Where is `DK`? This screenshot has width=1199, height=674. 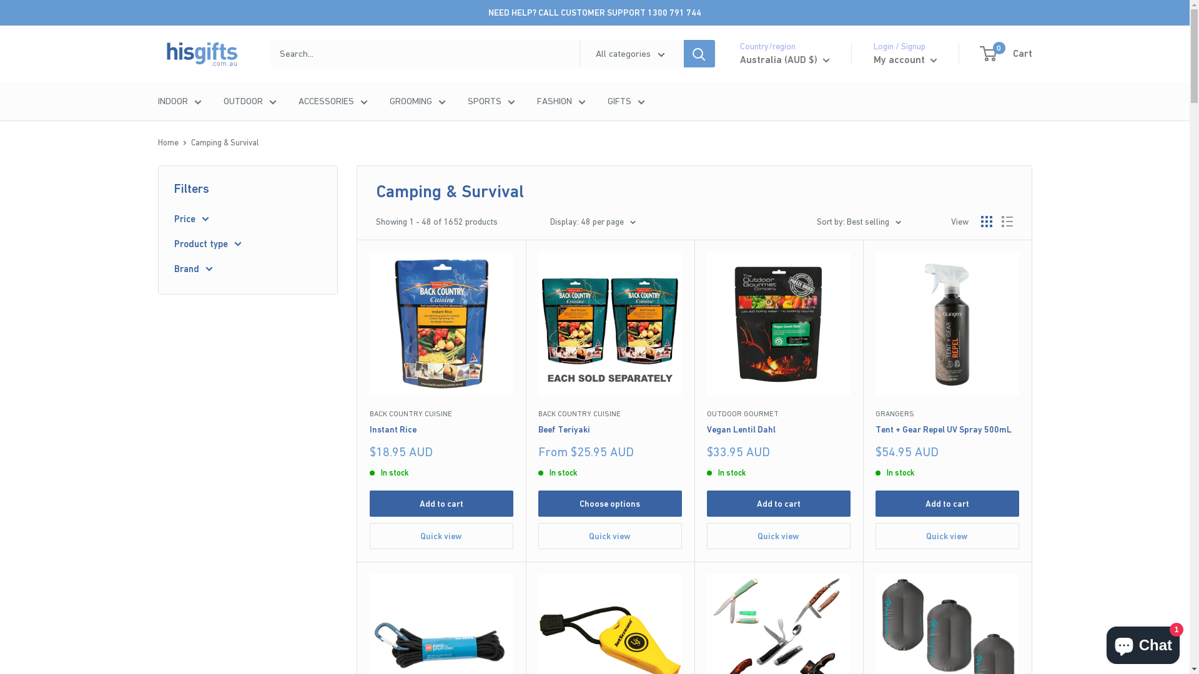
DK is located at coordinates (769, 316).